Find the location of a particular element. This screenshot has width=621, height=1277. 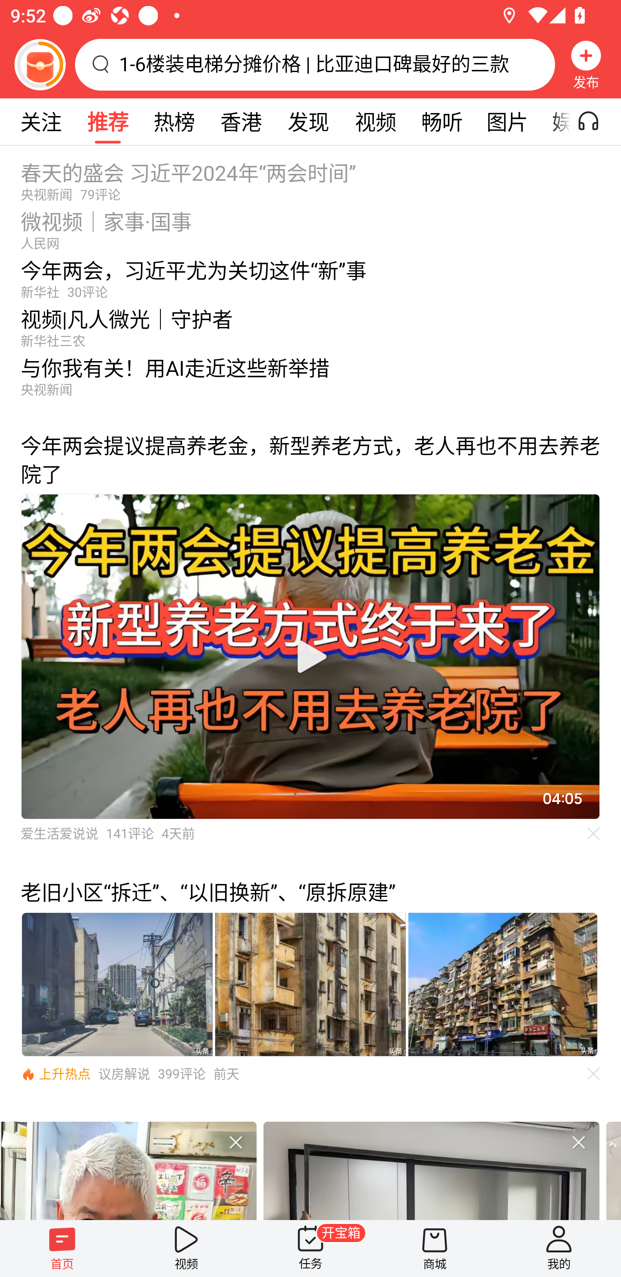

不感兴趣 is located at coordinates (235, 1142).